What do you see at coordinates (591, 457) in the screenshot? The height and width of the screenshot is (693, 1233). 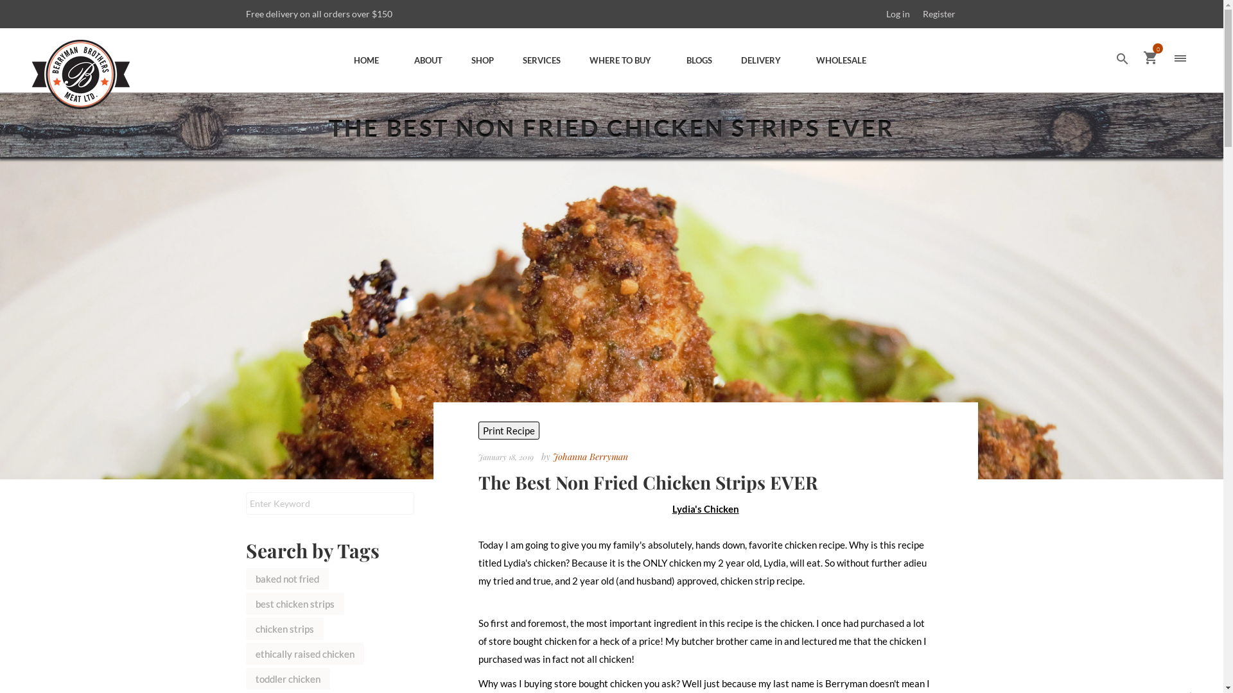 I see `Johanna Berryman` at bounding box center [591, 457].